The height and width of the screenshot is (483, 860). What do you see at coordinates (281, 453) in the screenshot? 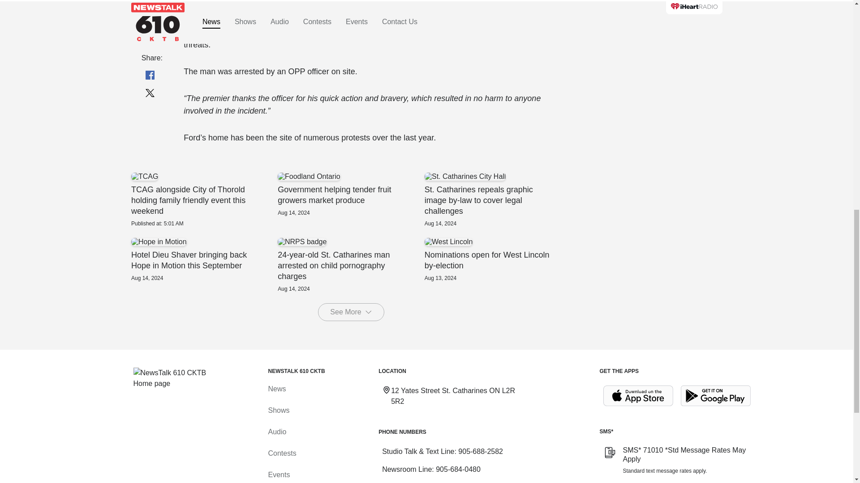
I see `Contests` at bounding box center [281, 453].